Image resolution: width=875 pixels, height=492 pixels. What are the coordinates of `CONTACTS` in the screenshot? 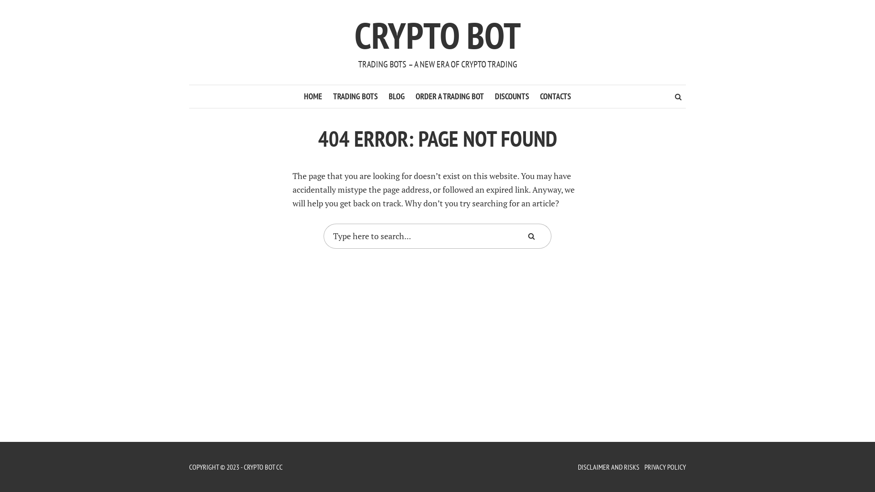 It's located at (556, 97).